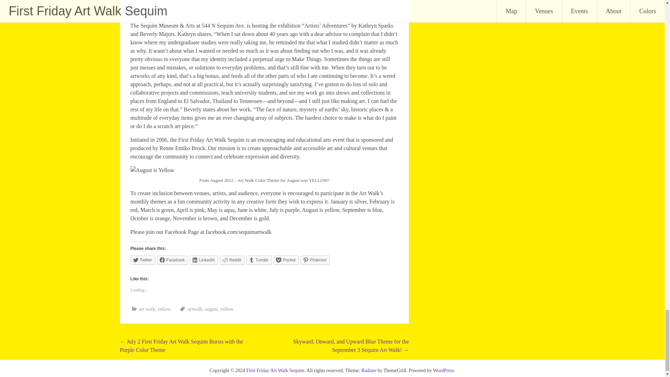 Image resolution: width=670 pixels, height=377 pixels. Describe the element at coordinates (195, 309) in the screenshot. I see `artwalk` at that location.